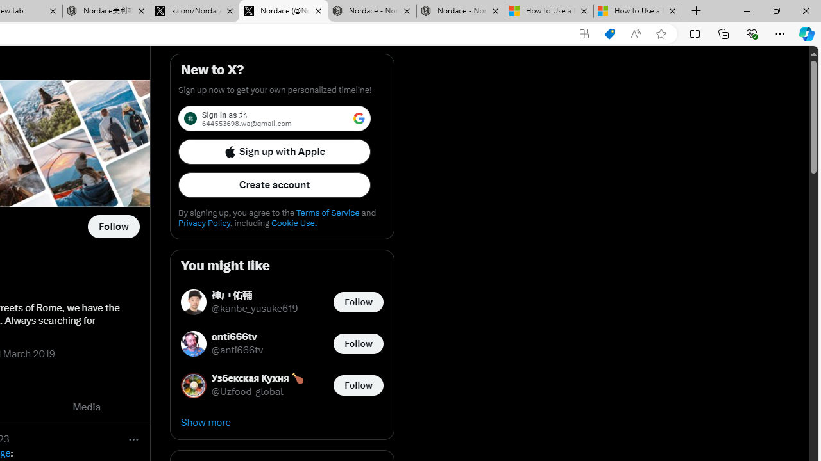 The image size is (821, 461). I want to click on @kanbe_yusuke619, so click(255, 309).